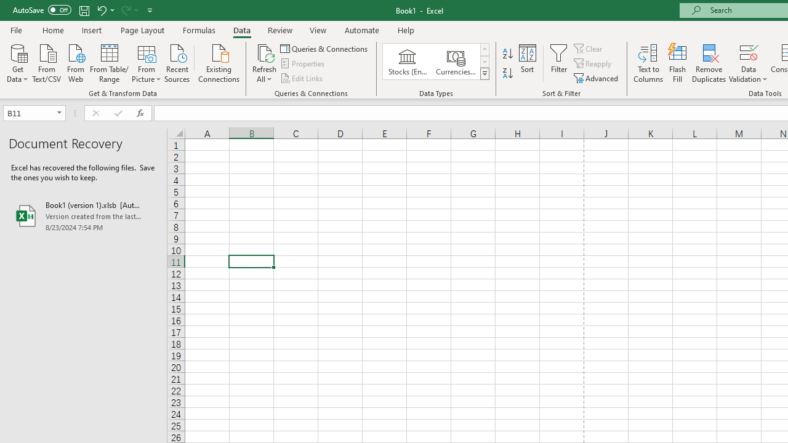 This screenshot has height=443, width=788. What do you see at coordinates (559, 63) in the screenshot?
I see `Filter` at bounding box center [559, 63].